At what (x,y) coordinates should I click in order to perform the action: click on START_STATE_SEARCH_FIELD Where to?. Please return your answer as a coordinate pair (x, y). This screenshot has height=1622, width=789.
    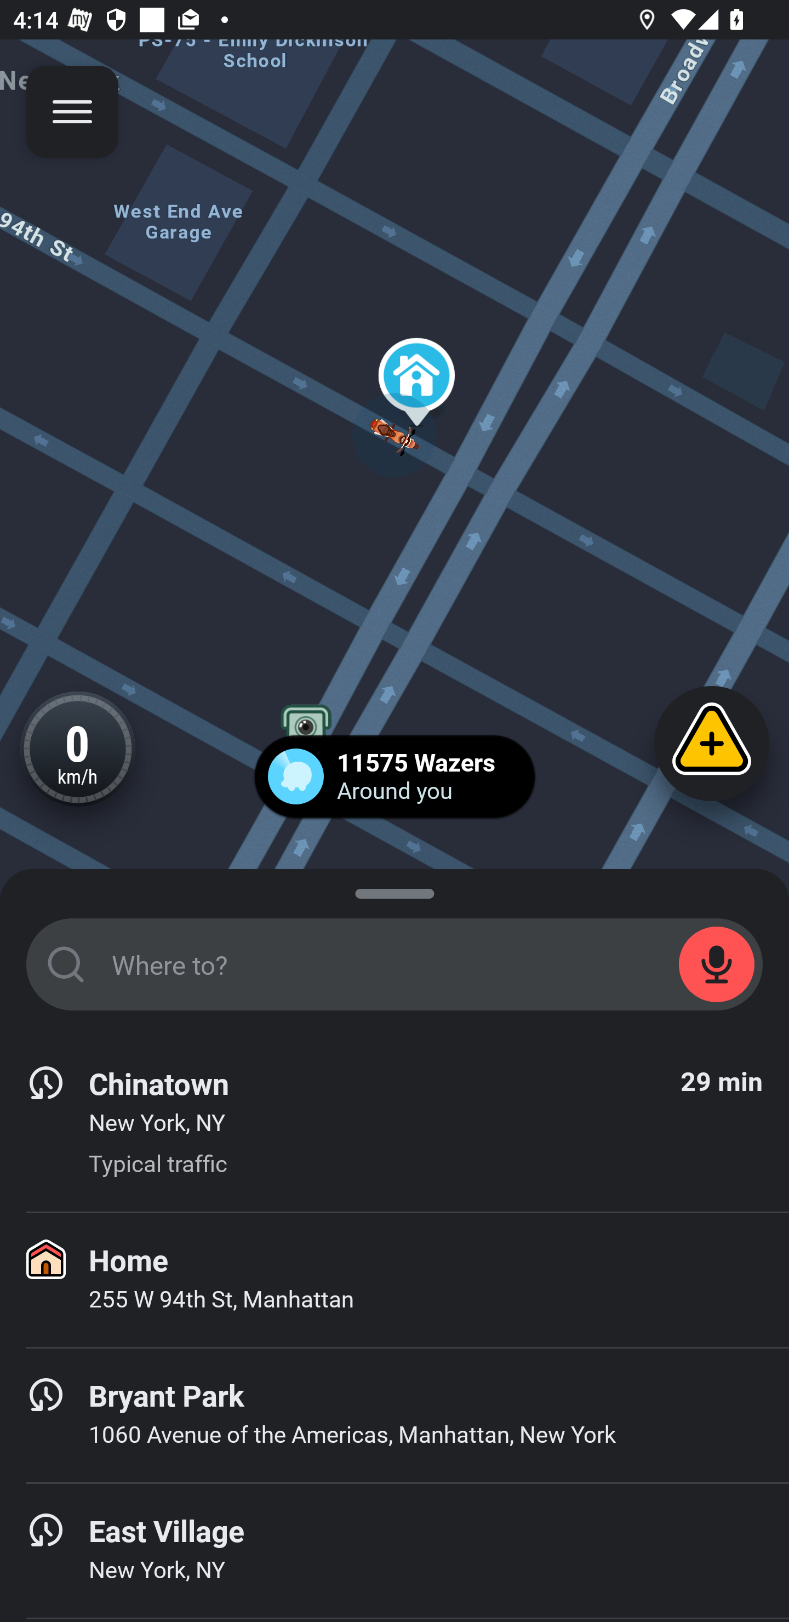
    Looking at the image, I should click on (395, 964).